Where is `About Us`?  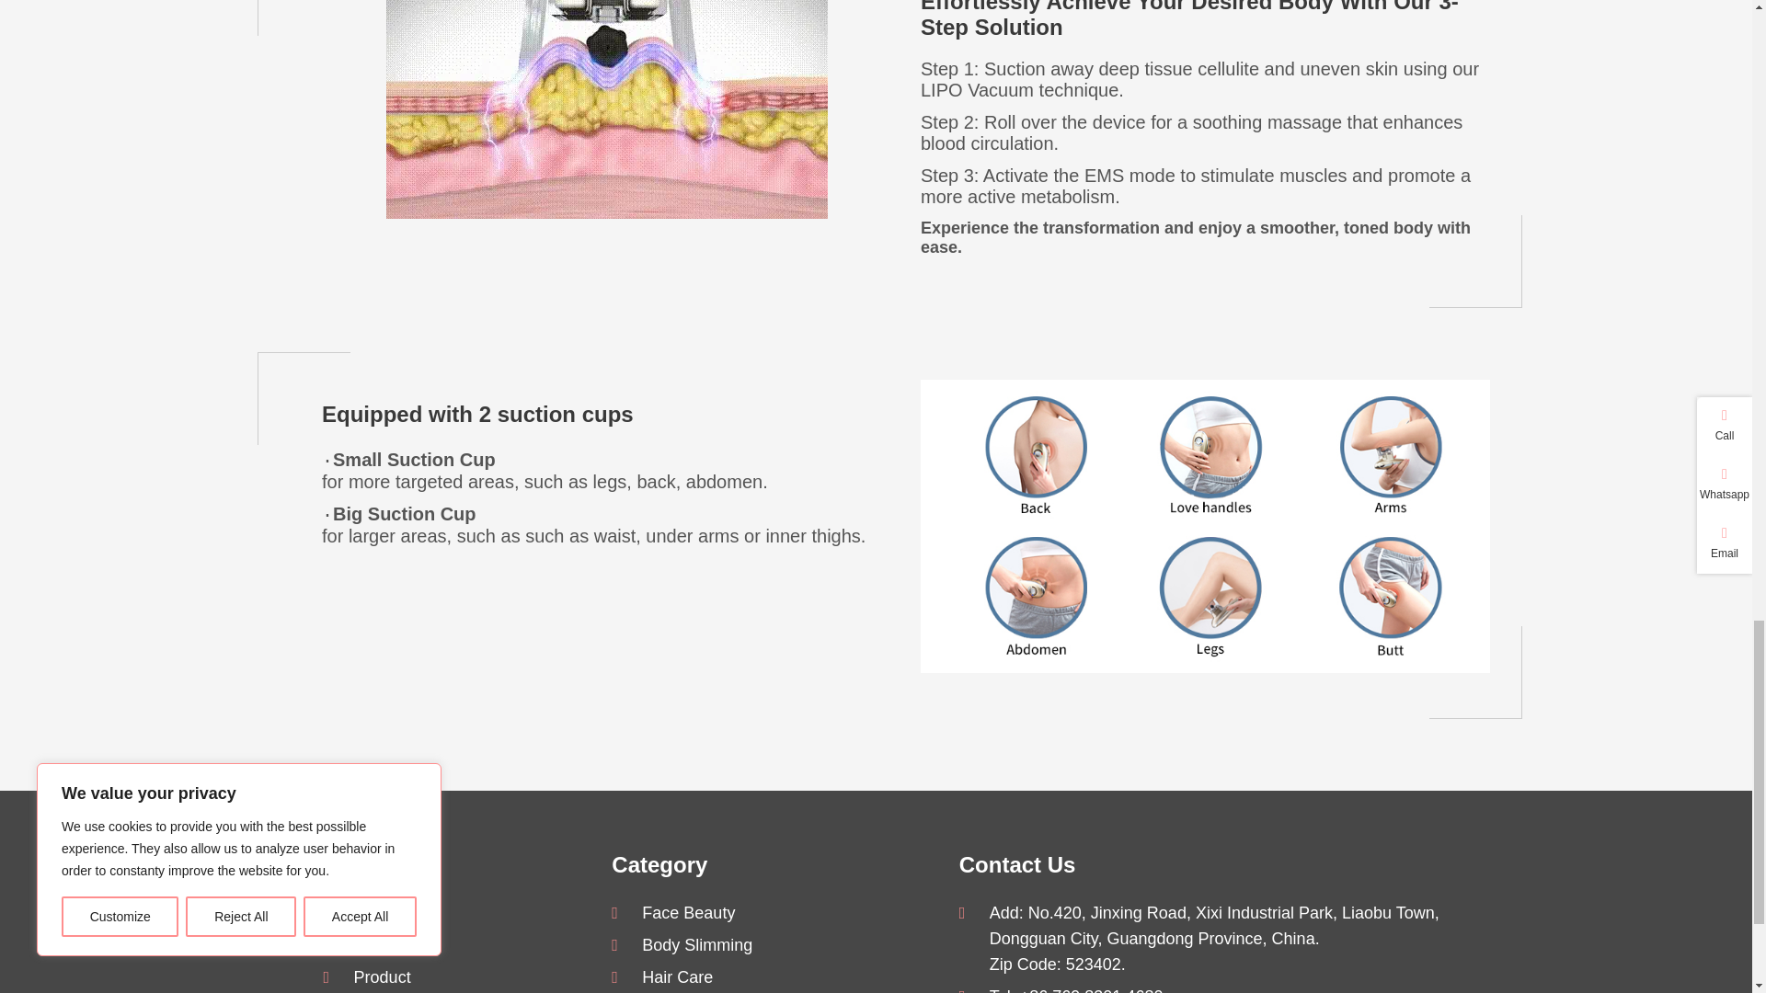
About Us is located at coordinates (451, 945).